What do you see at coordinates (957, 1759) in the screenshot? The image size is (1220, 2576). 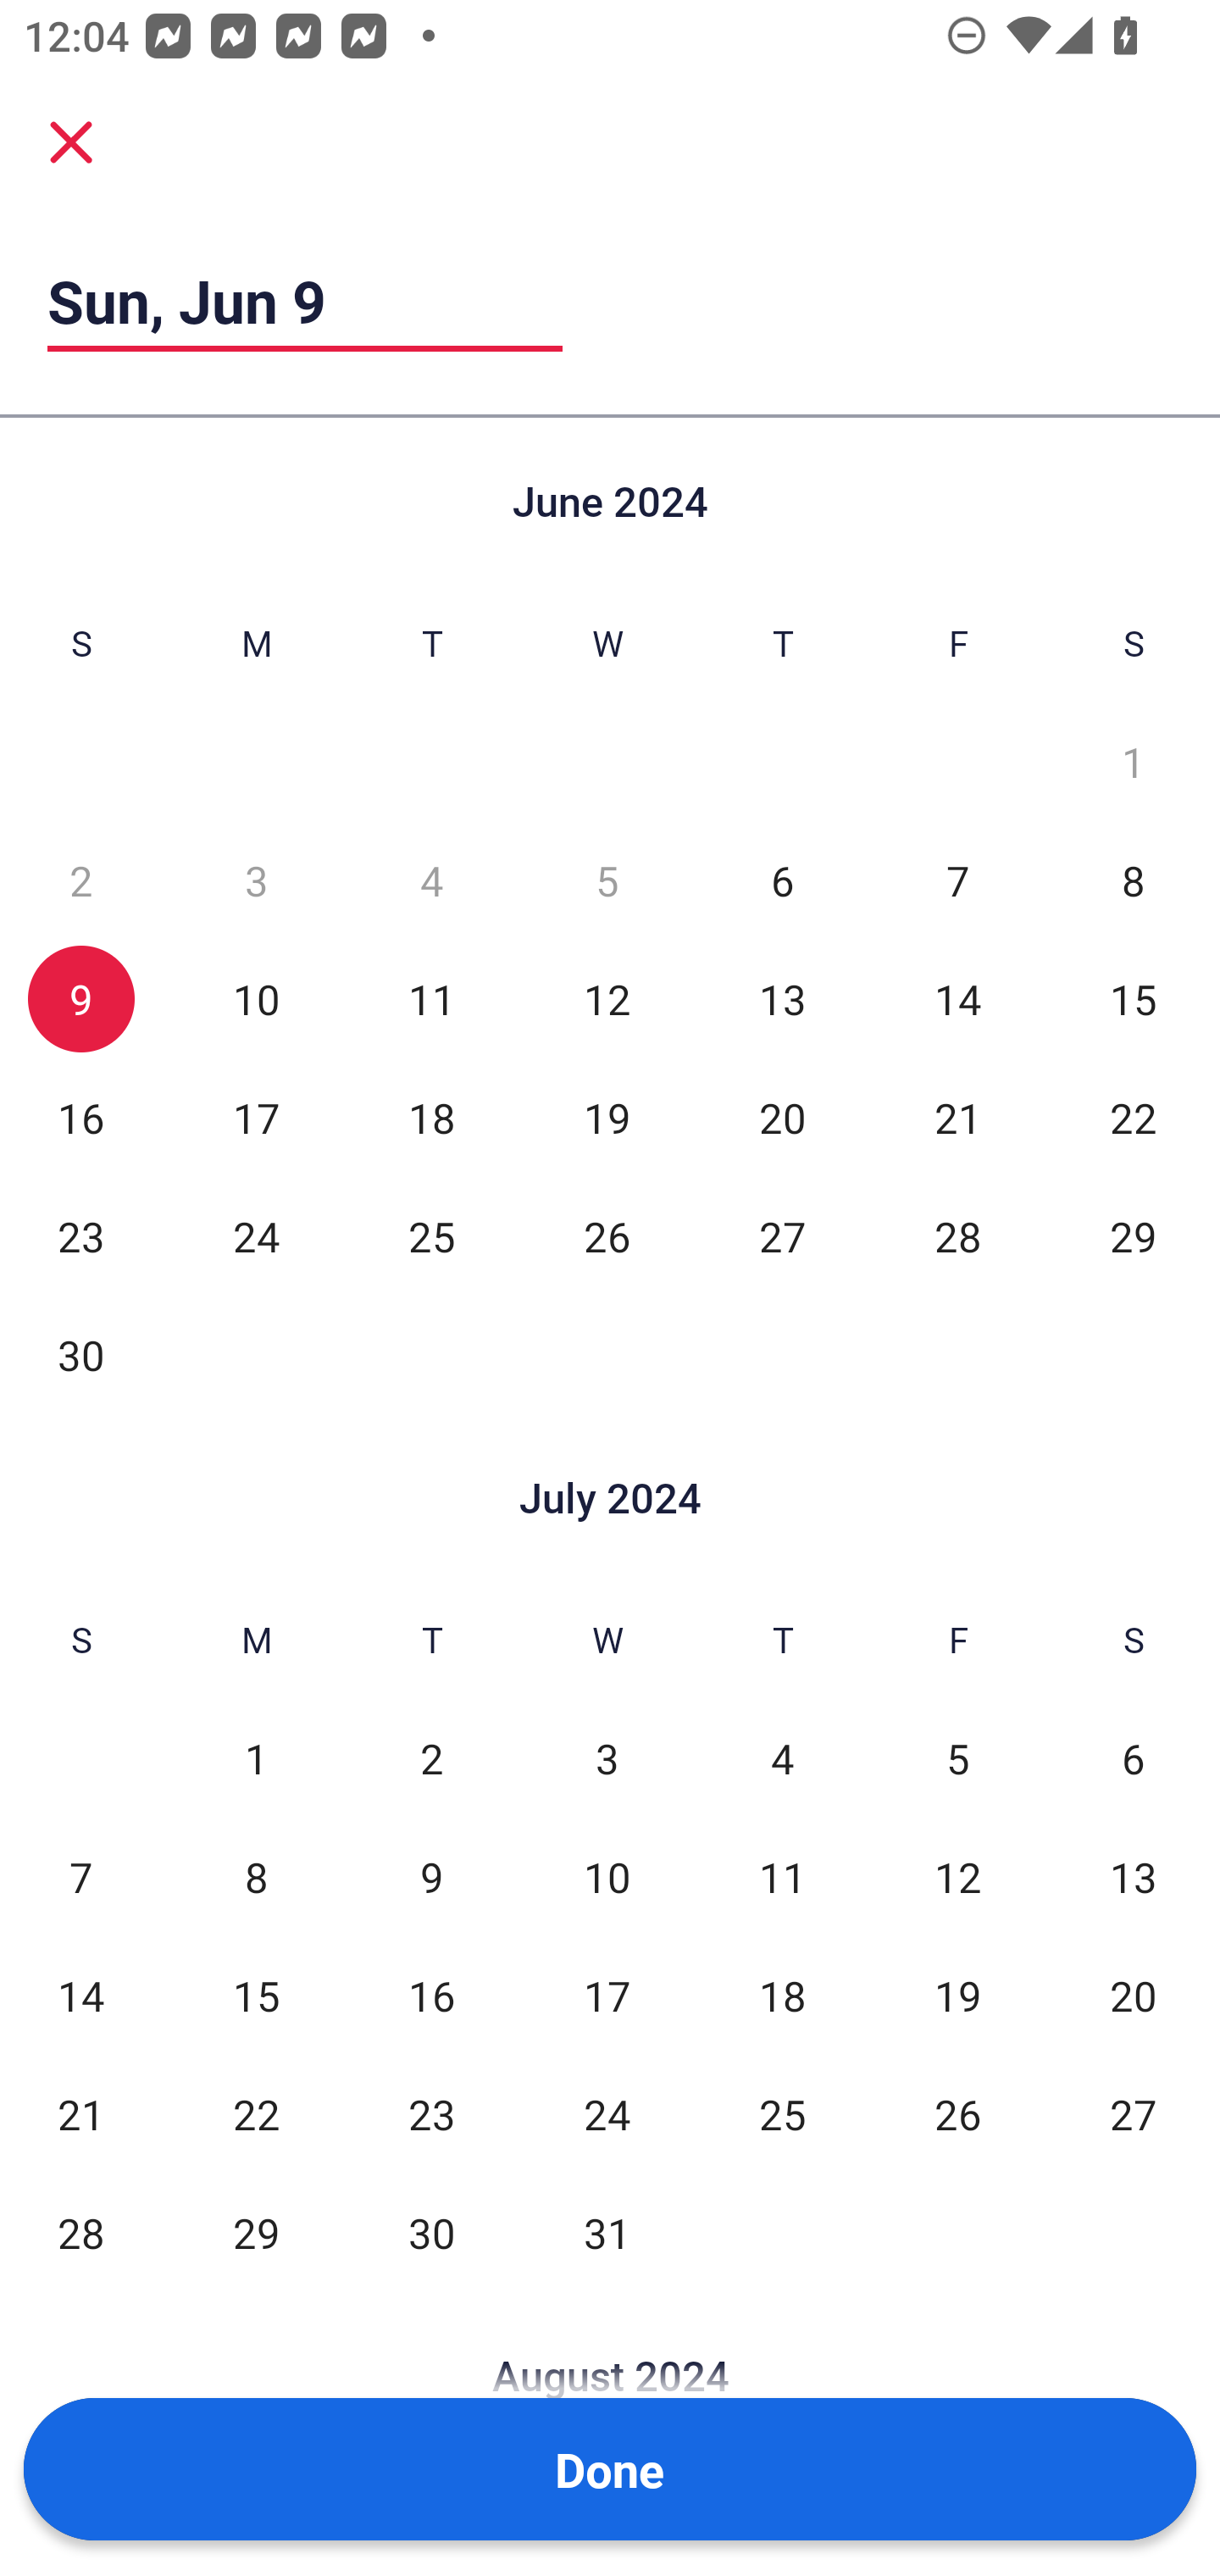 I see `5 Fri, Jul 5, Not Selected` at bounding box center [957, 1759].